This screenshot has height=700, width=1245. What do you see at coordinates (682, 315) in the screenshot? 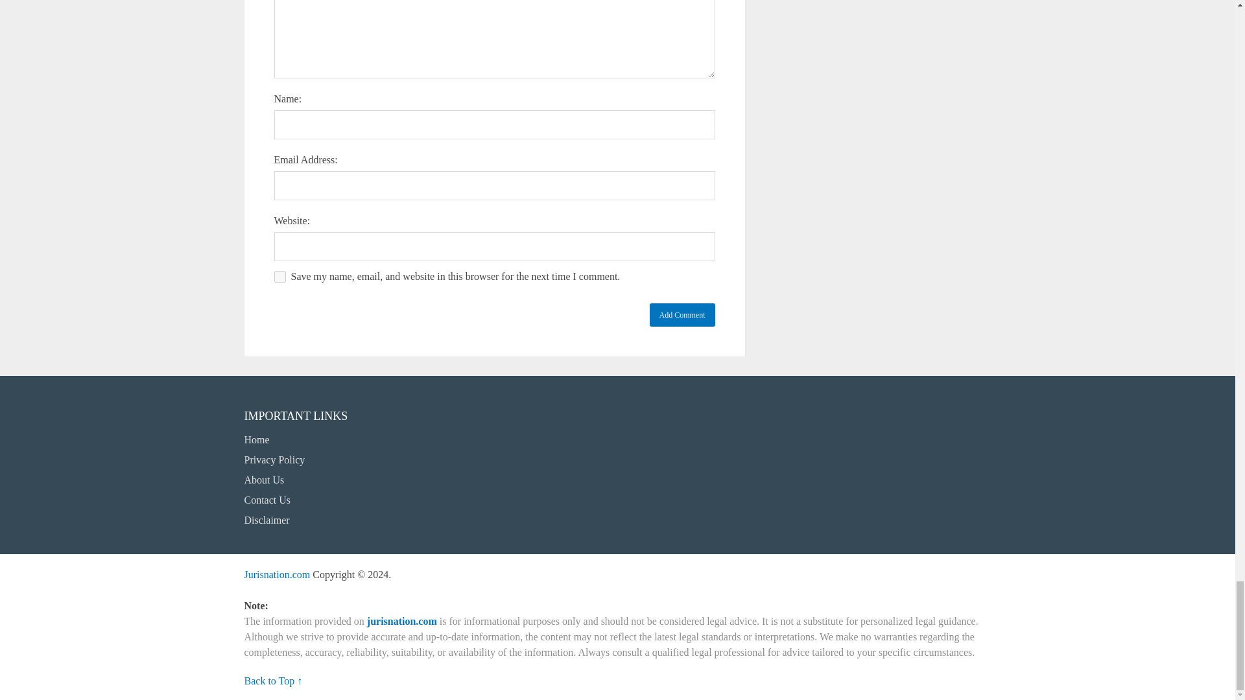
I see `Add Comment` at bounding box center [682, 315].